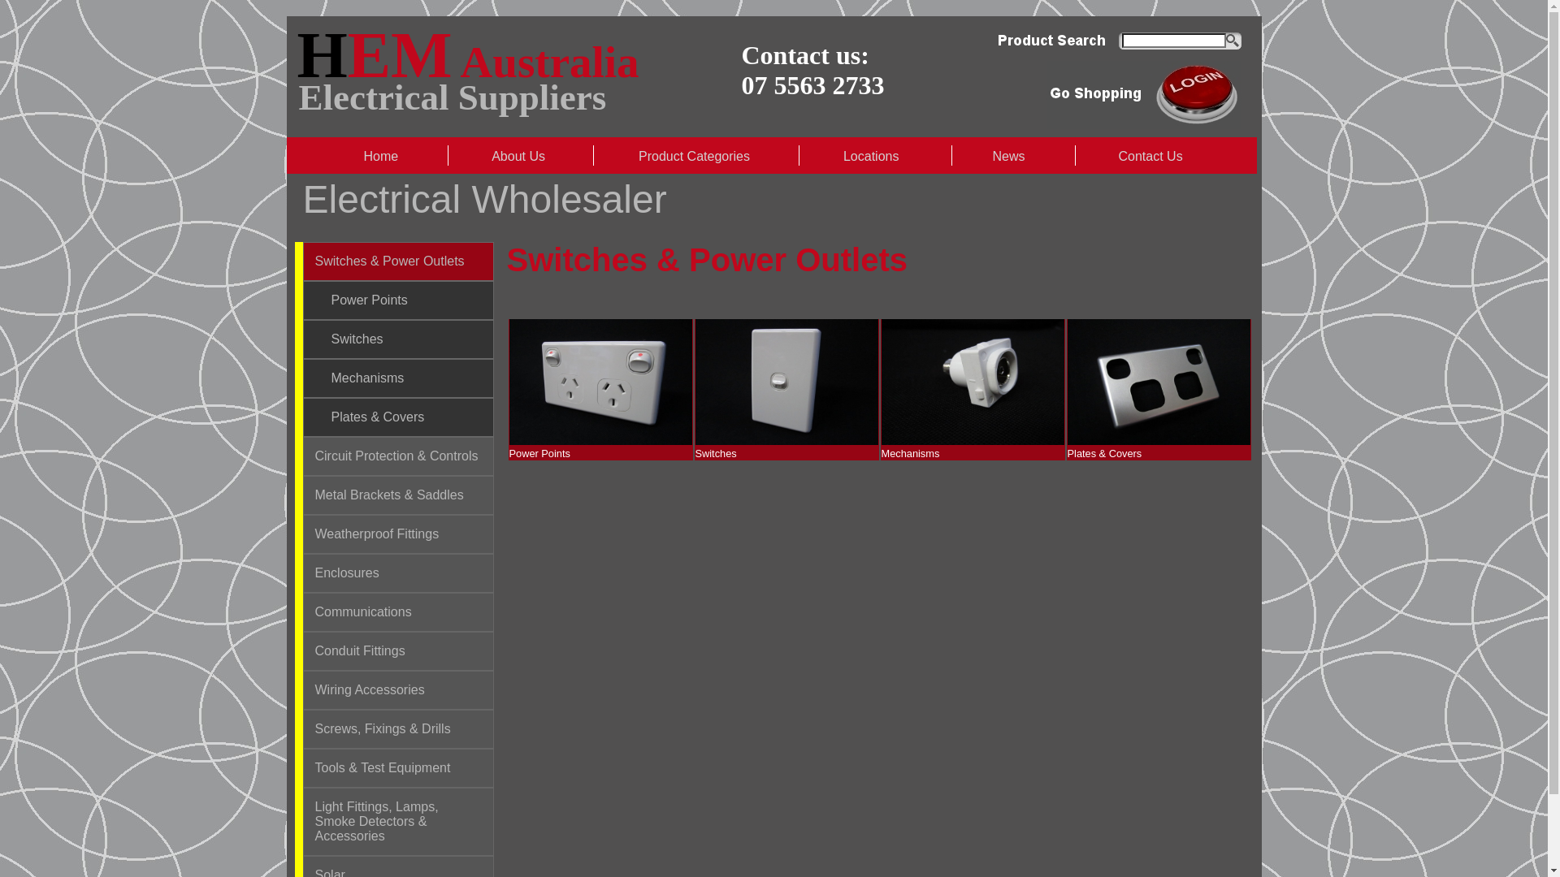 The width and height of the screenshot is (1560, 877). I want to click on Plates & Covers, so click(1159, 447).